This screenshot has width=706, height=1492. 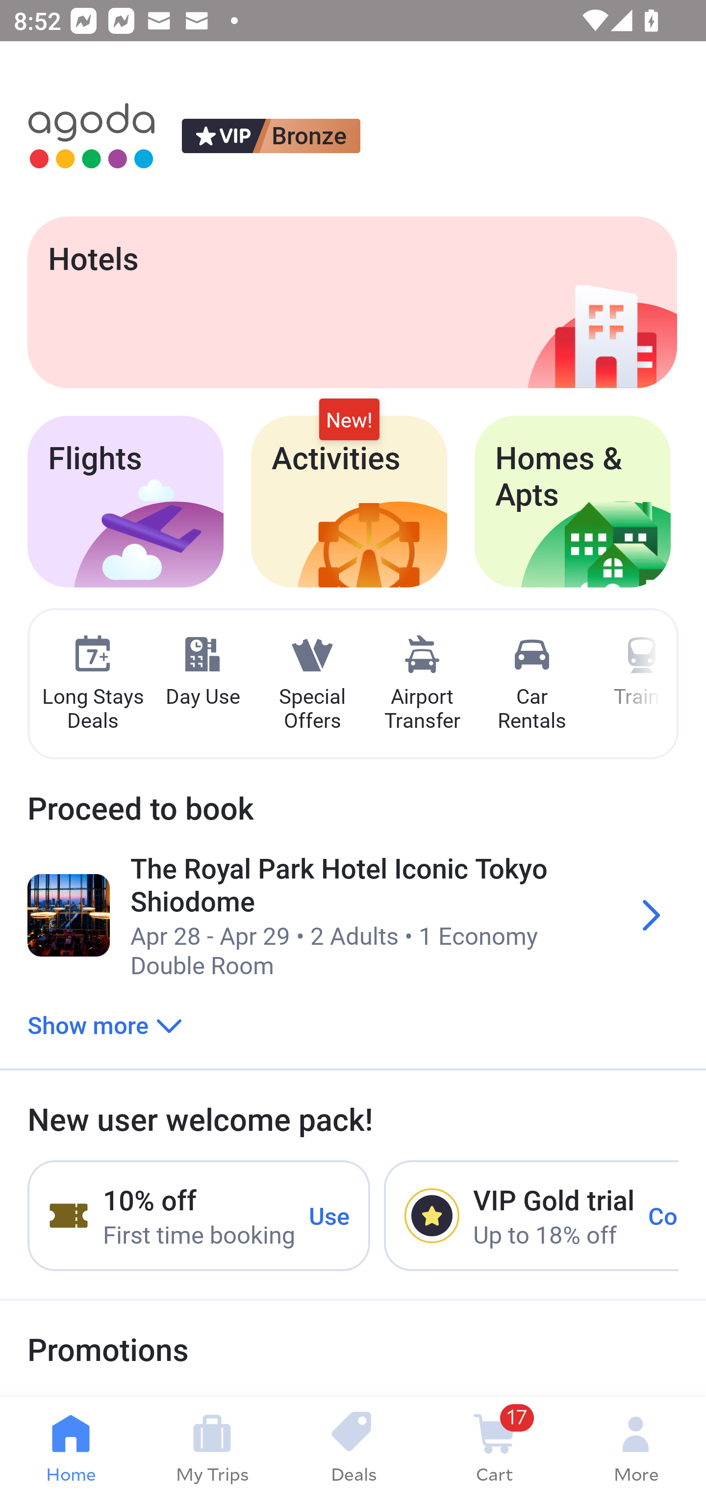 I want to click on Use, so click(x=329, y=1215).